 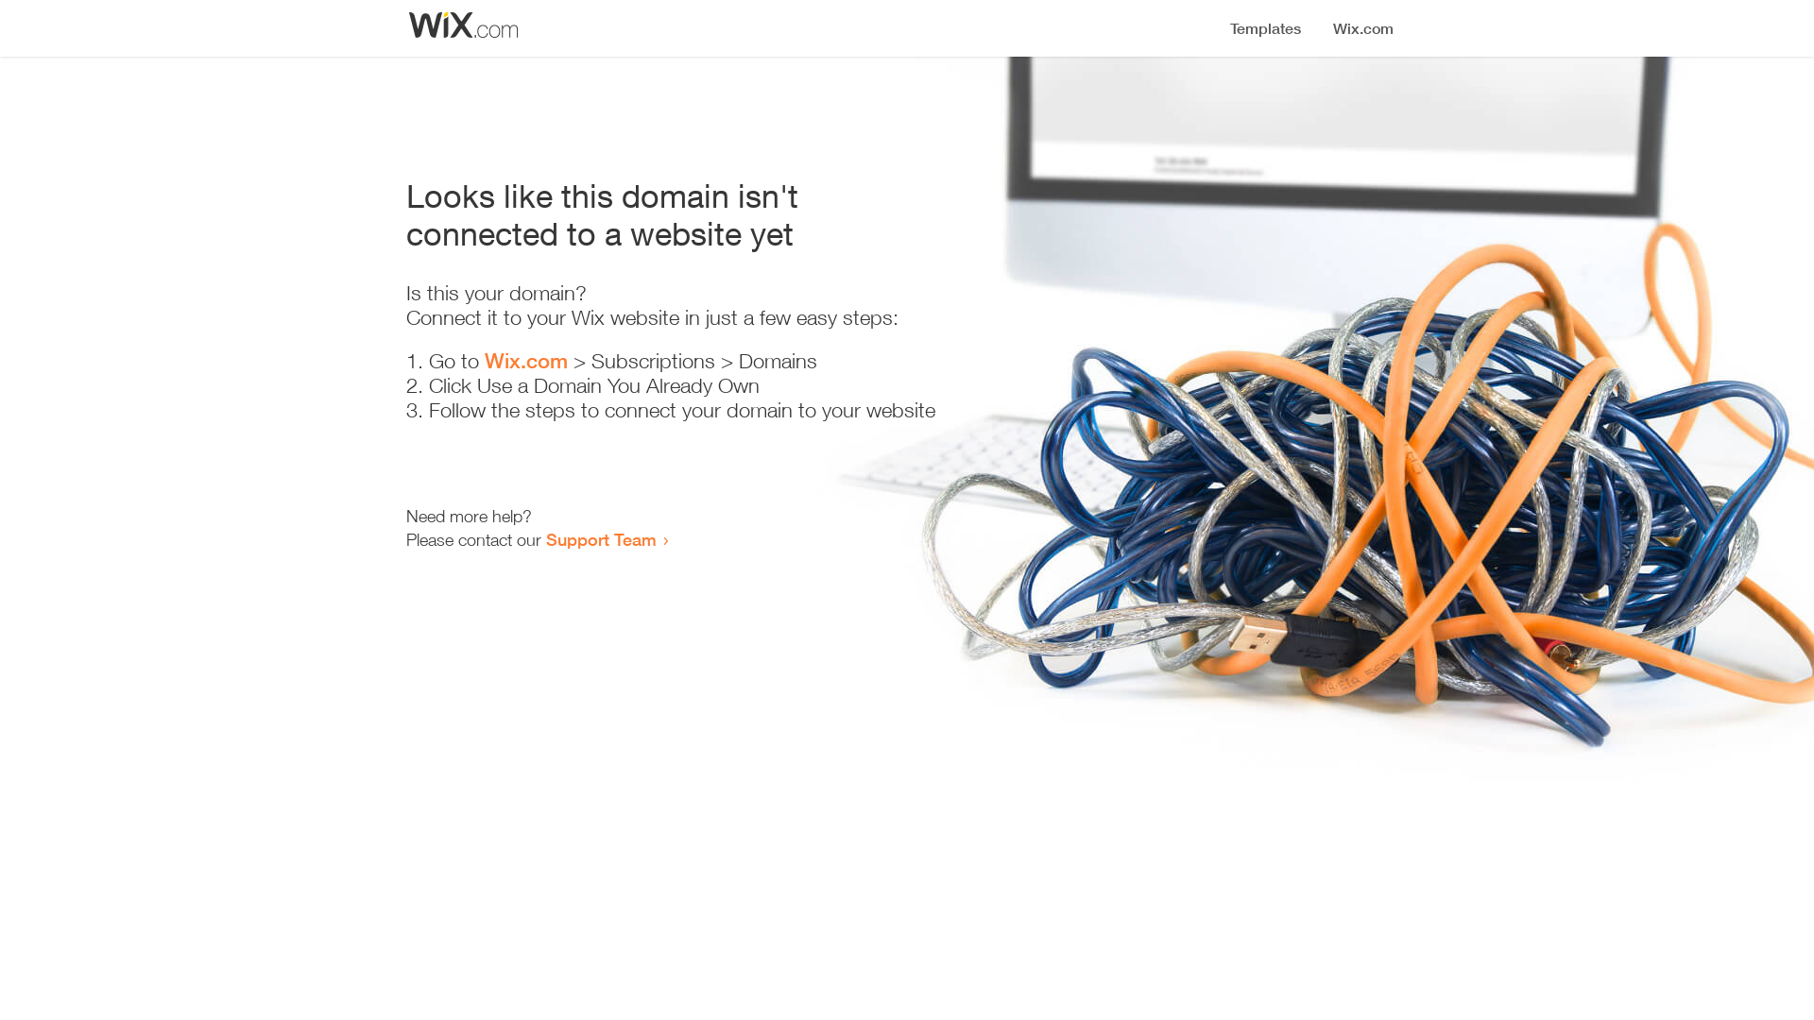 What do you see at coordinates (526, 361) in the screenshot?
I see `Wix.com` at bounding box center [526, 361].